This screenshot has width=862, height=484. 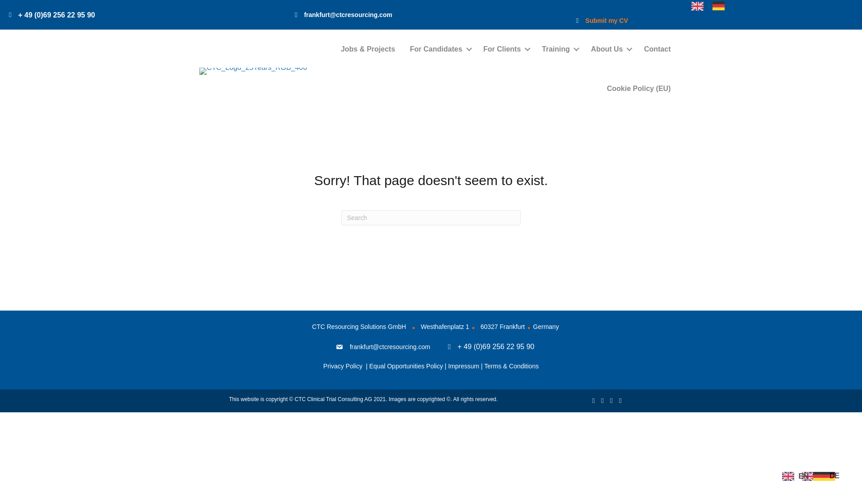 I want to click on Language switcher : German, so click(x=720, y=5).